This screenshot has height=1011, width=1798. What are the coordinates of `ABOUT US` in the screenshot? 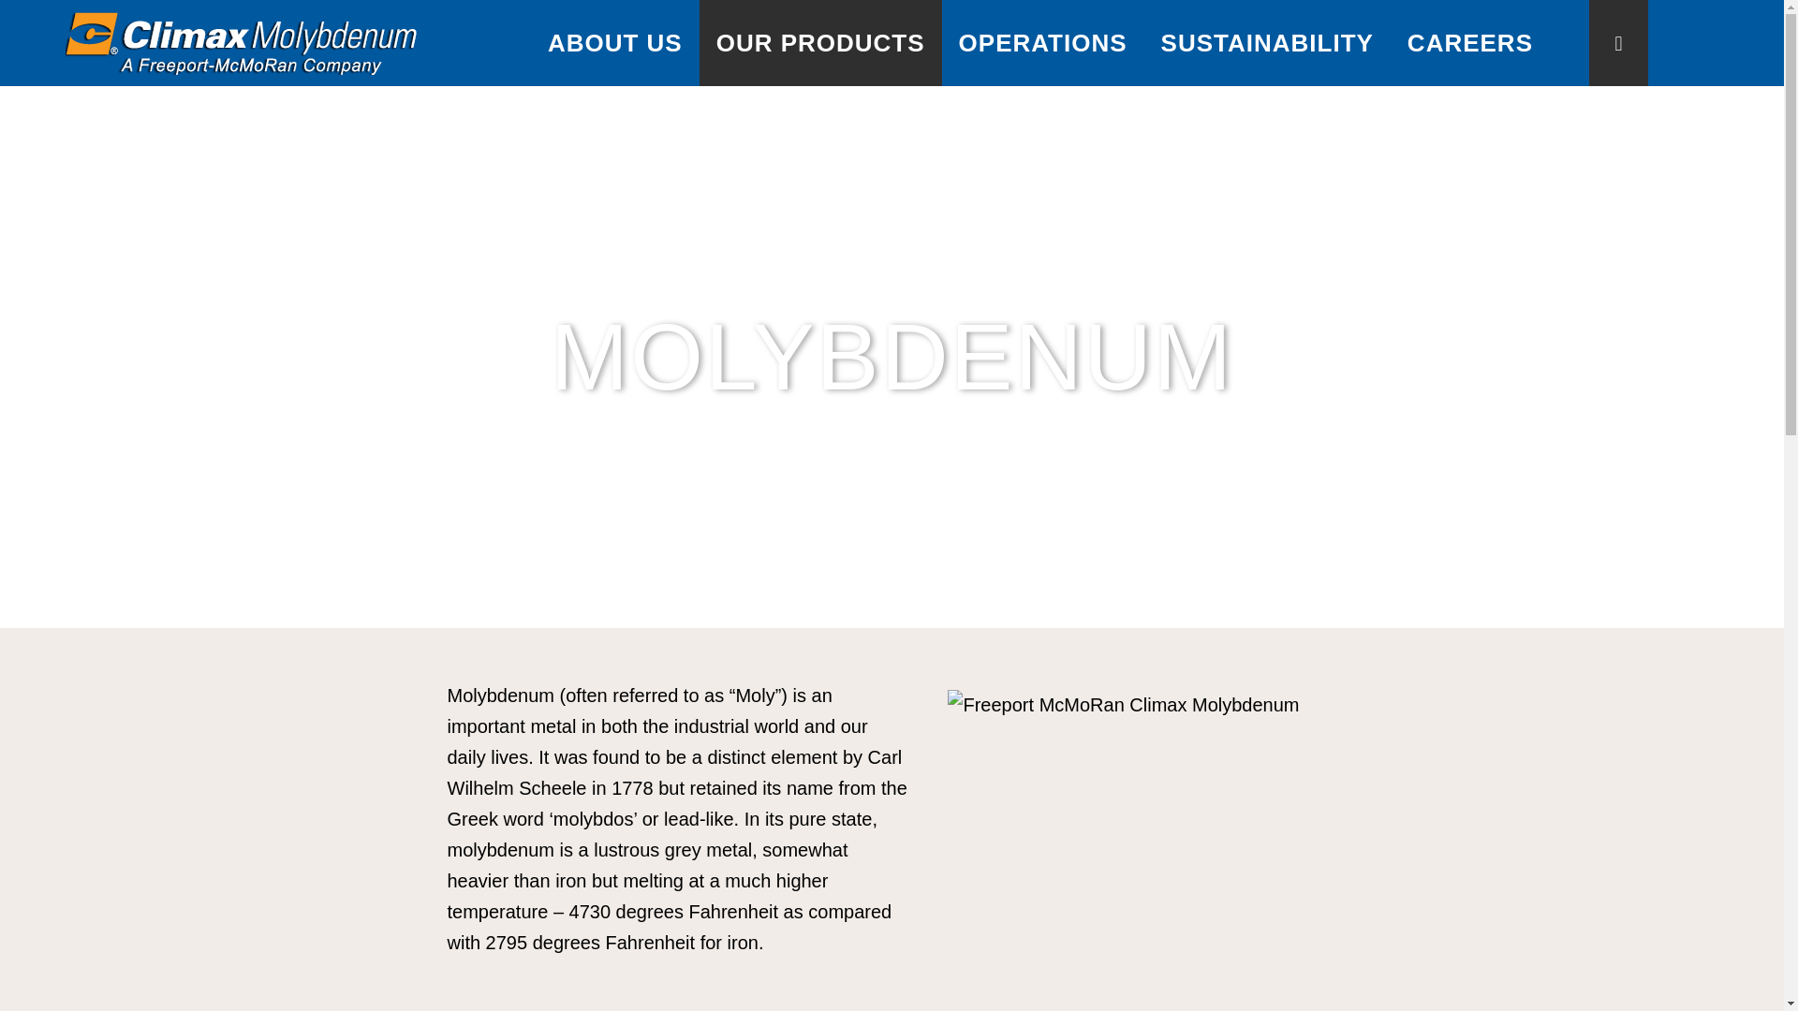 It's located at (614, 43).